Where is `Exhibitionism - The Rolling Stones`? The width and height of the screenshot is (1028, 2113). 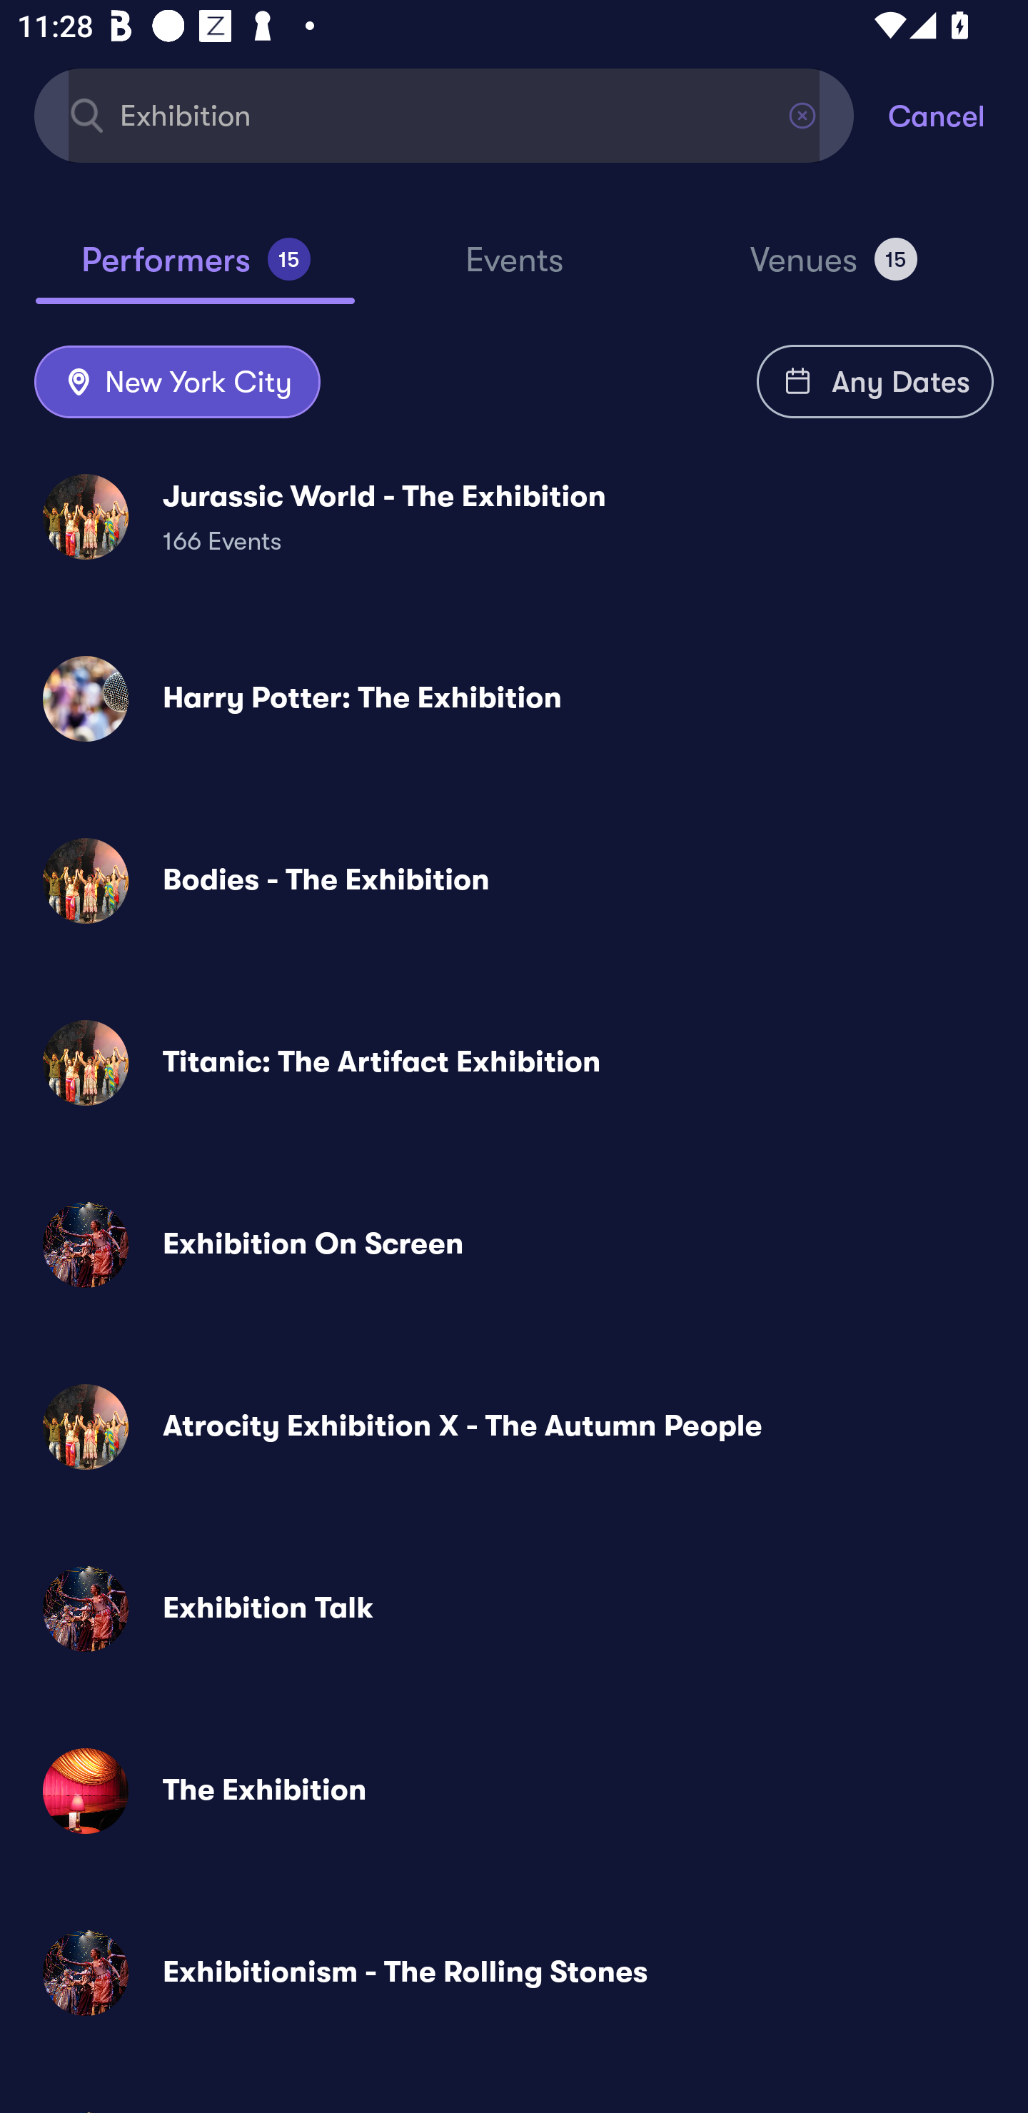
Exhibitionism - The Rolling Stones is located at coordinates (514, 1972).